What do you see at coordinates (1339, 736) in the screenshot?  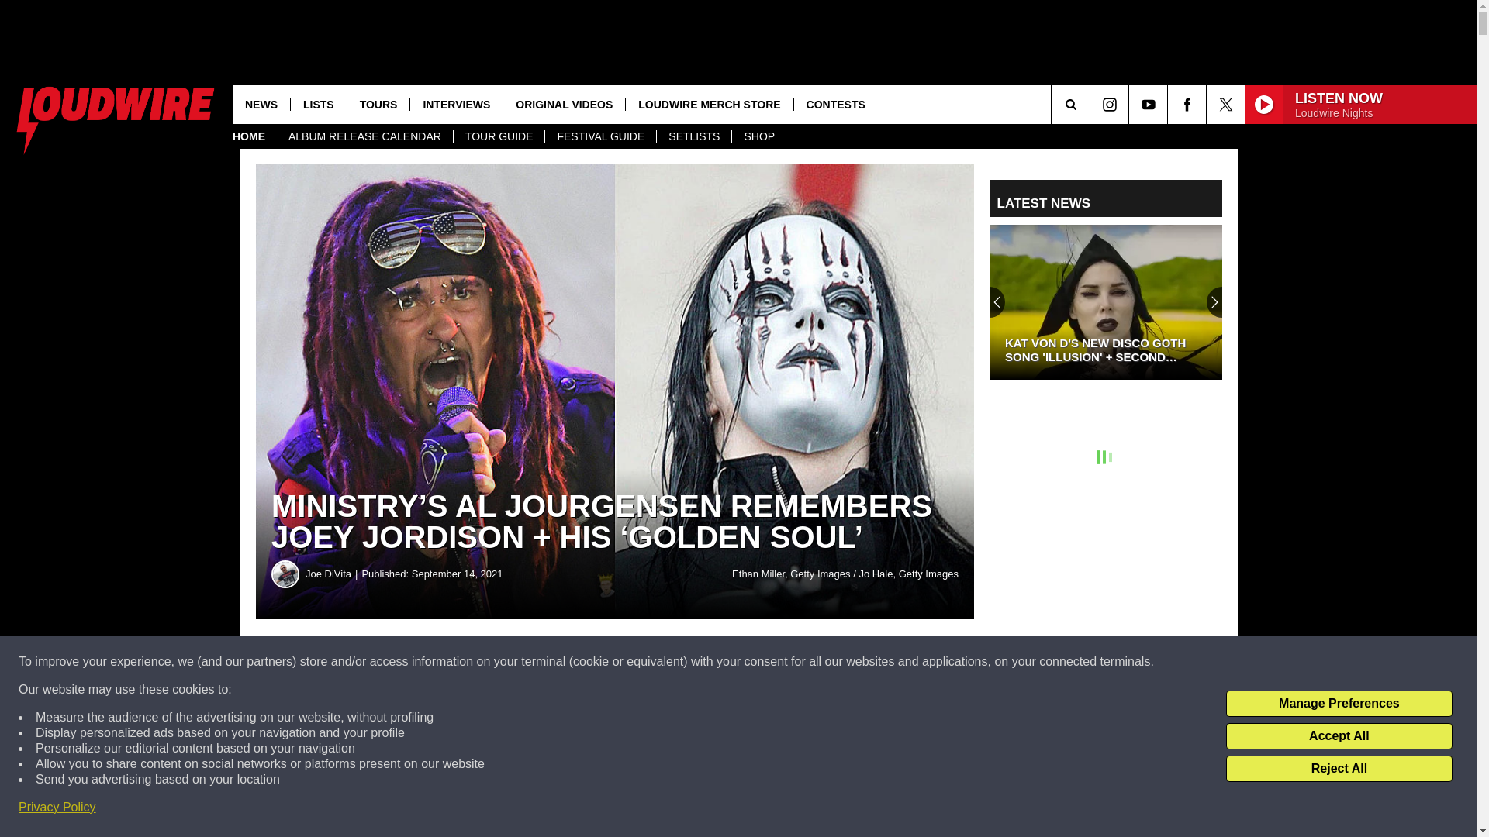 I see `Accept All` at bounding box center [1339, 736].